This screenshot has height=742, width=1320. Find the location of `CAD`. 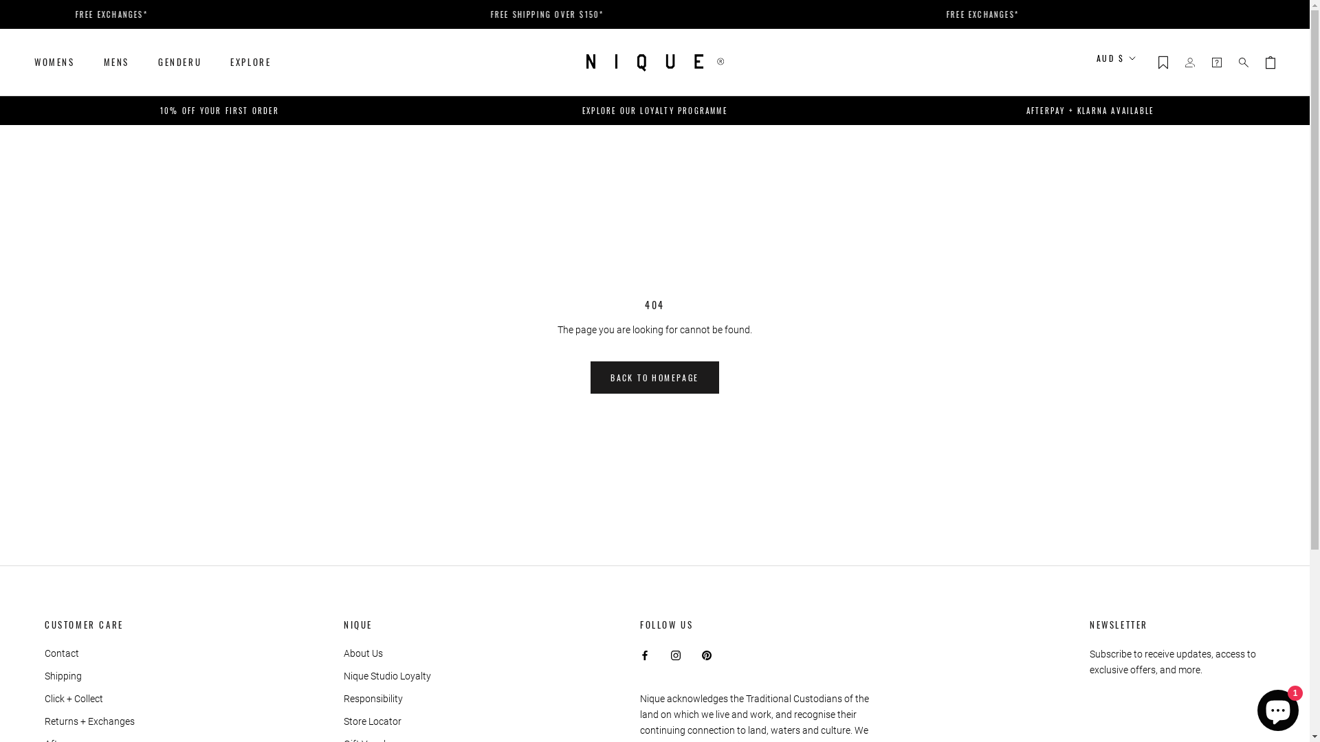

CAD is located at coordinates (1138, 150).